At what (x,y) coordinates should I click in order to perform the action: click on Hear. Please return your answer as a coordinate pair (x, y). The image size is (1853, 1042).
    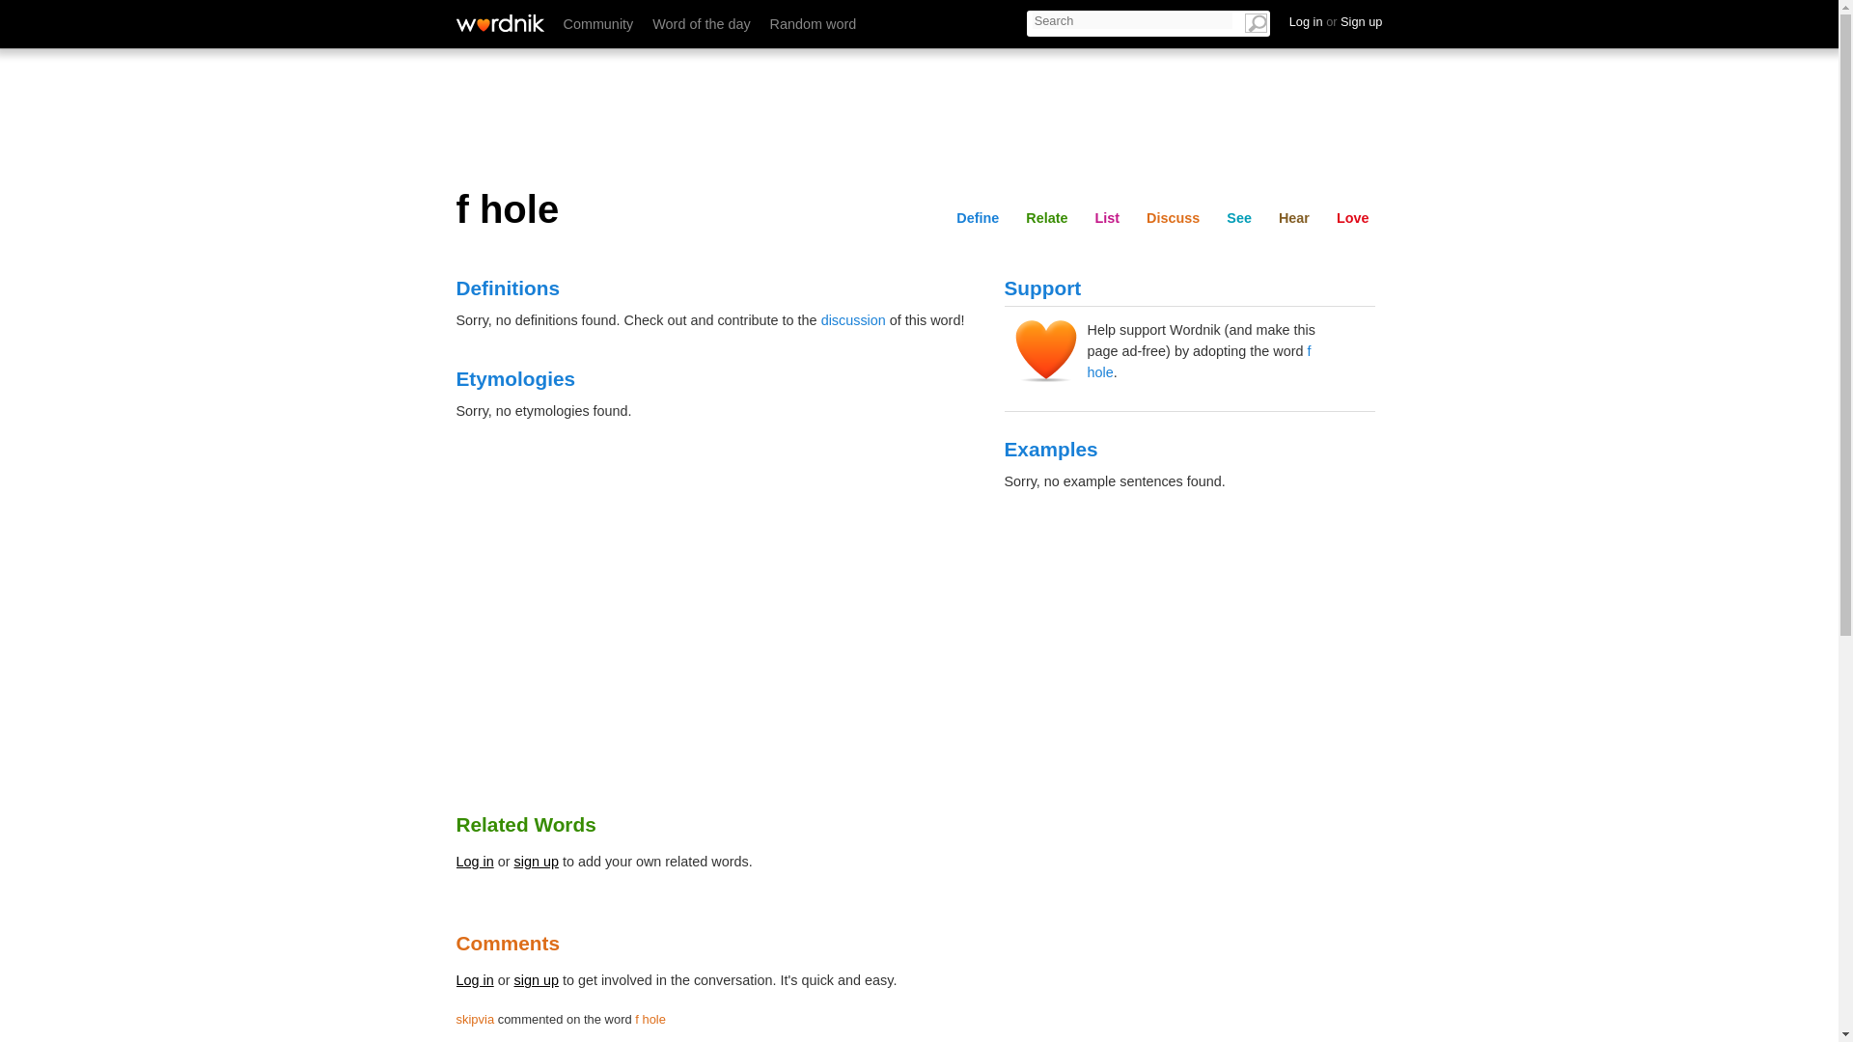
    Looking at the image, I should click on (1353, 20).